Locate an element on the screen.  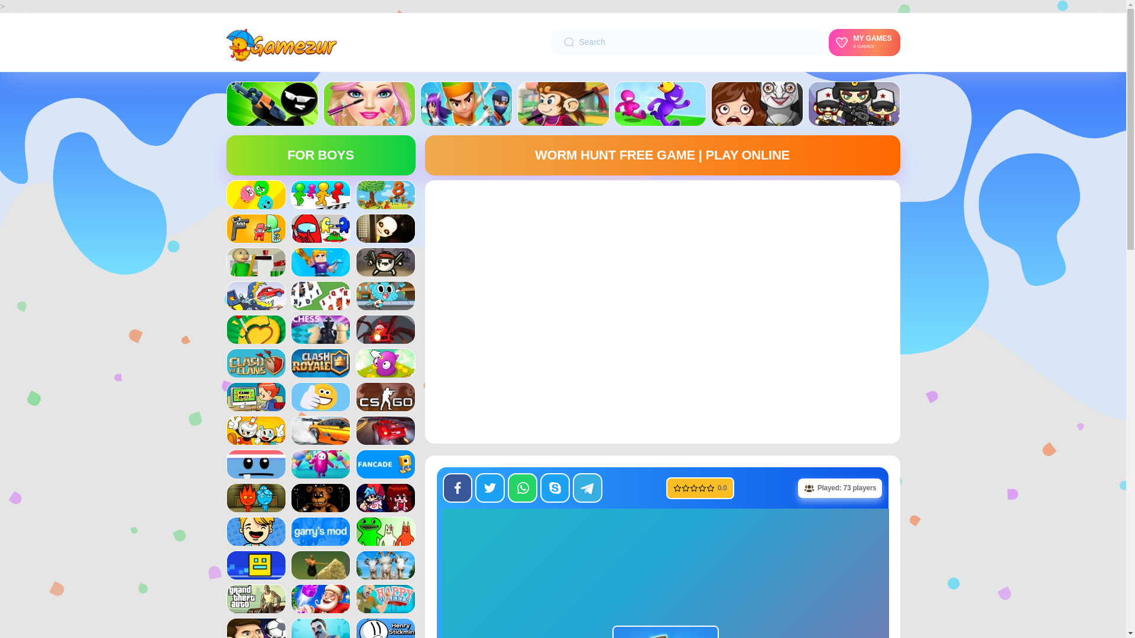
Running is located at coordinates (563, 104).